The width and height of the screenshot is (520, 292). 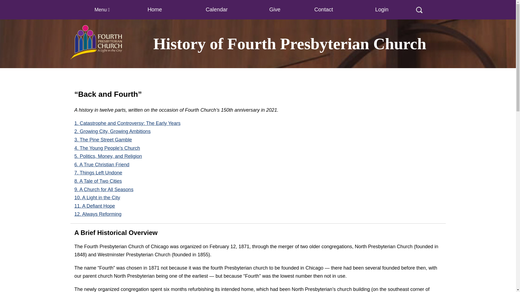 I want to click on Fourth Presbyterian Church, A Light in the City, so click(x=97, y=42).